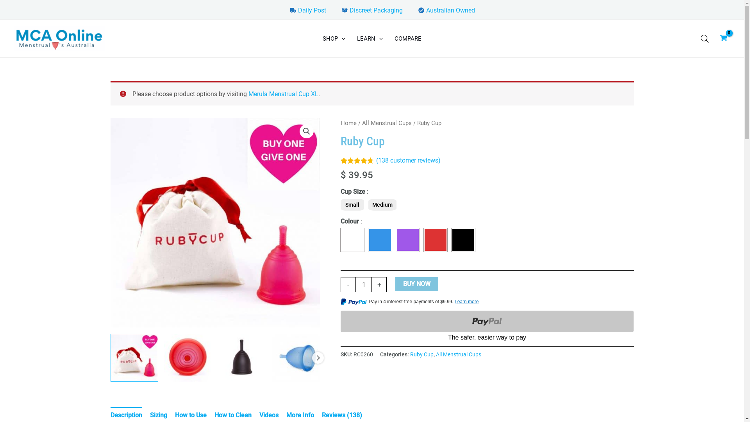  Describe the element at coordinates (487, 303) in the screenshot. I see `PayPal Message 1` at that location.